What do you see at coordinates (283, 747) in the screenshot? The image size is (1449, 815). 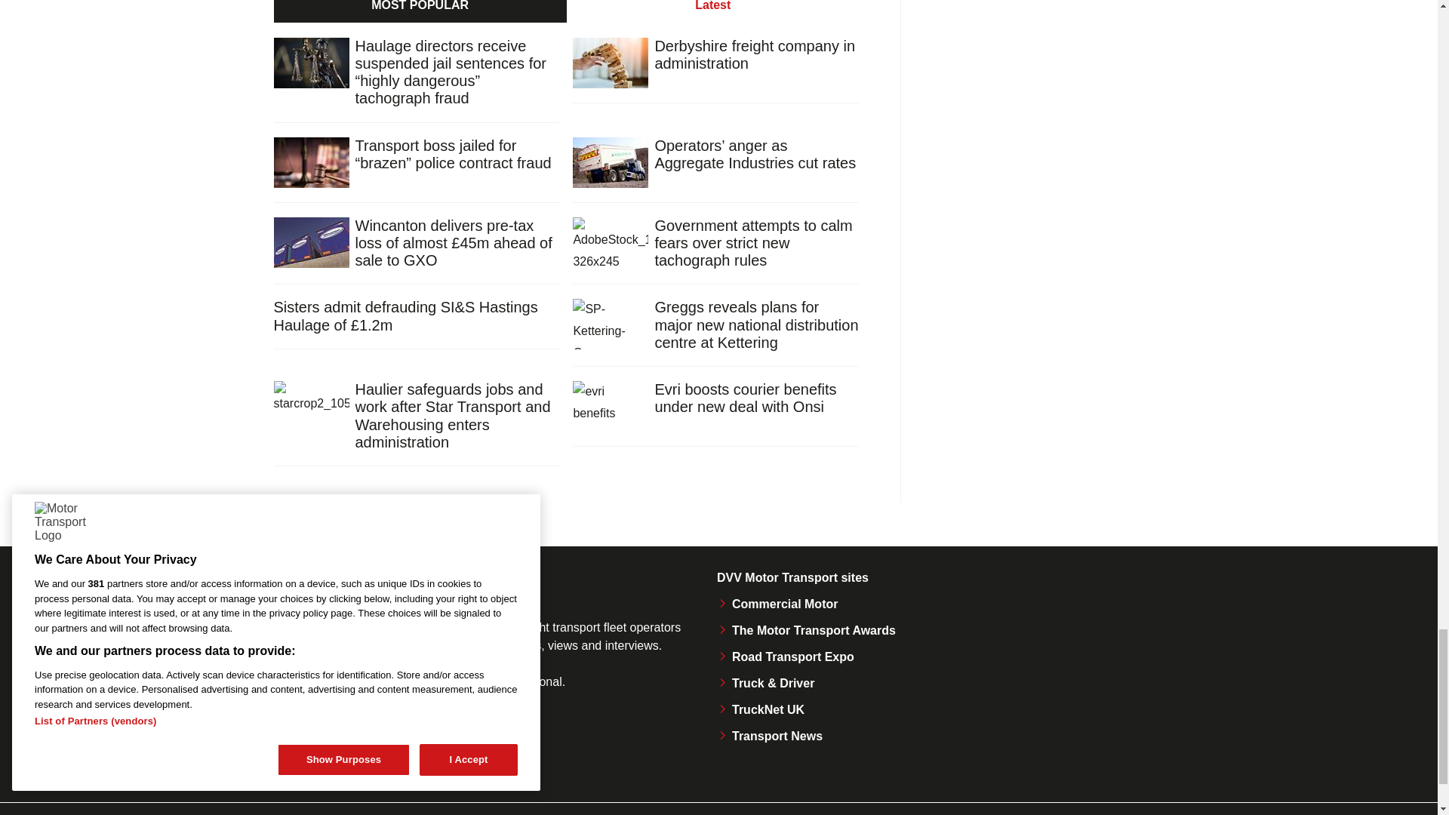 I see `Connect with us on Facebook` at bounding box center [283, 747].